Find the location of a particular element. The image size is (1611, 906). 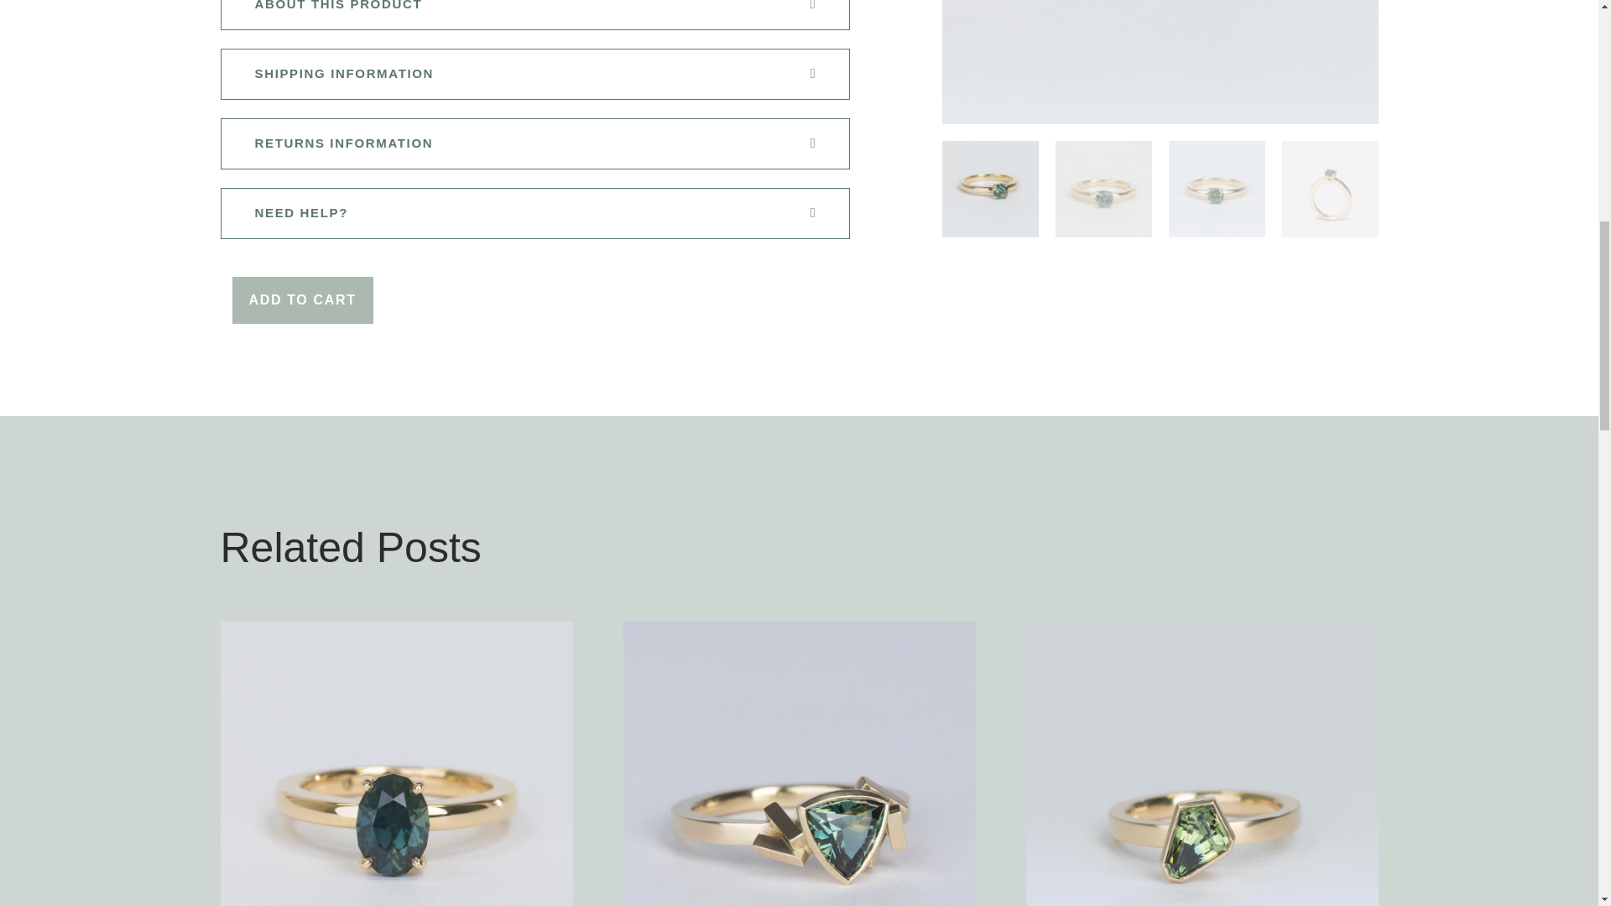

ABOUT THIS PRODUCT is located at coordinates (338, 7).